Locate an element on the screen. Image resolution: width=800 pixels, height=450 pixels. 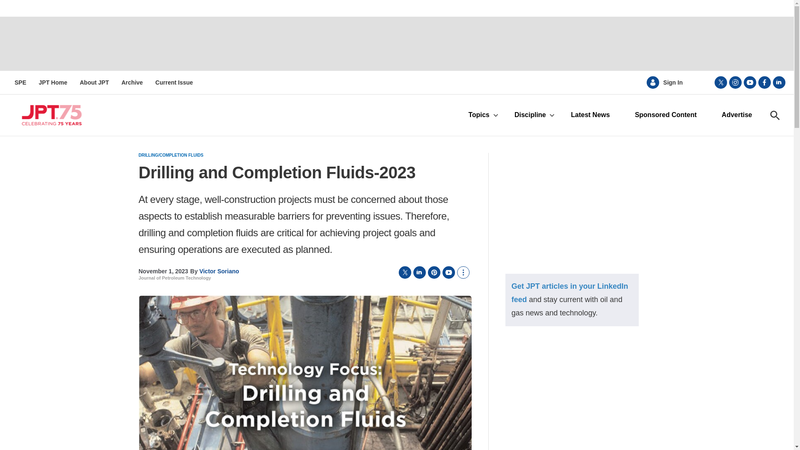
About JPT is located at coordinates (94, 82).